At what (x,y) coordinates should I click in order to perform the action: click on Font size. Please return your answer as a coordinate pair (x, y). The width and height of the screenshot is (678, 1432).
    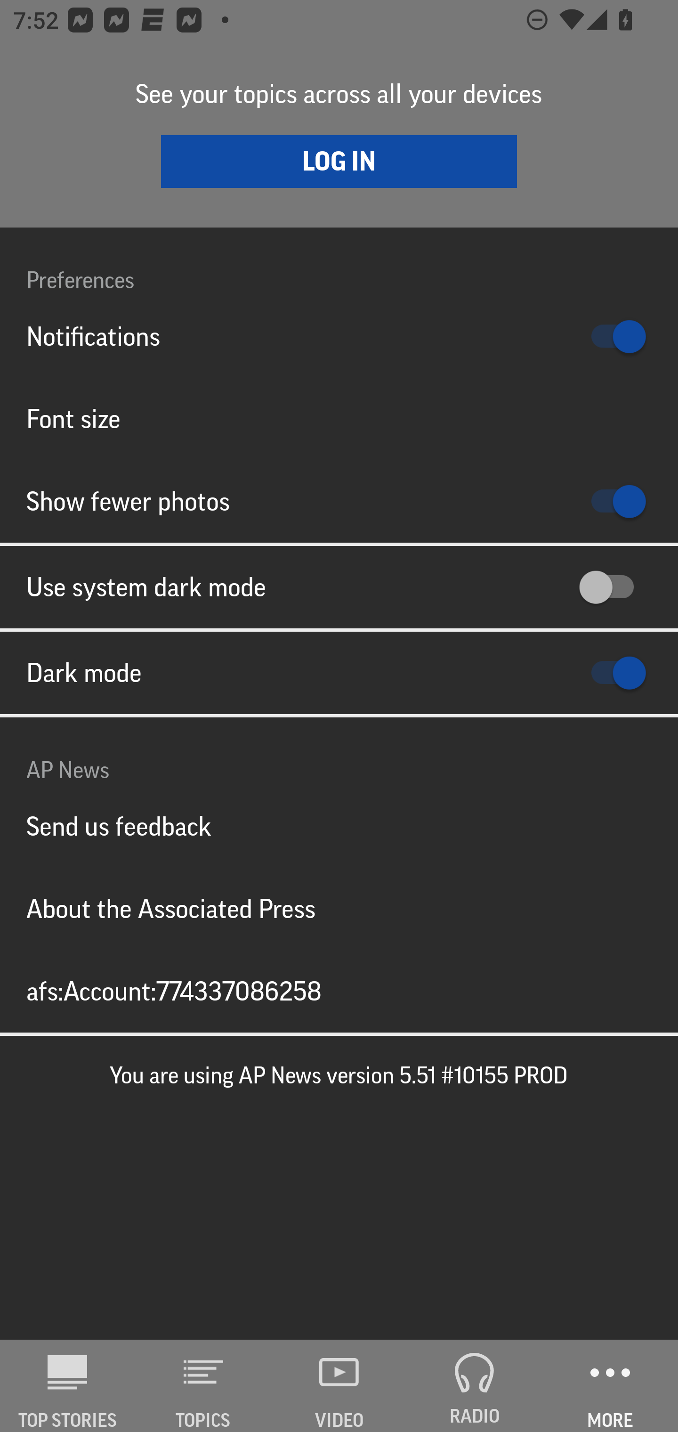
    Looking at the image, I should click on (339, 418).